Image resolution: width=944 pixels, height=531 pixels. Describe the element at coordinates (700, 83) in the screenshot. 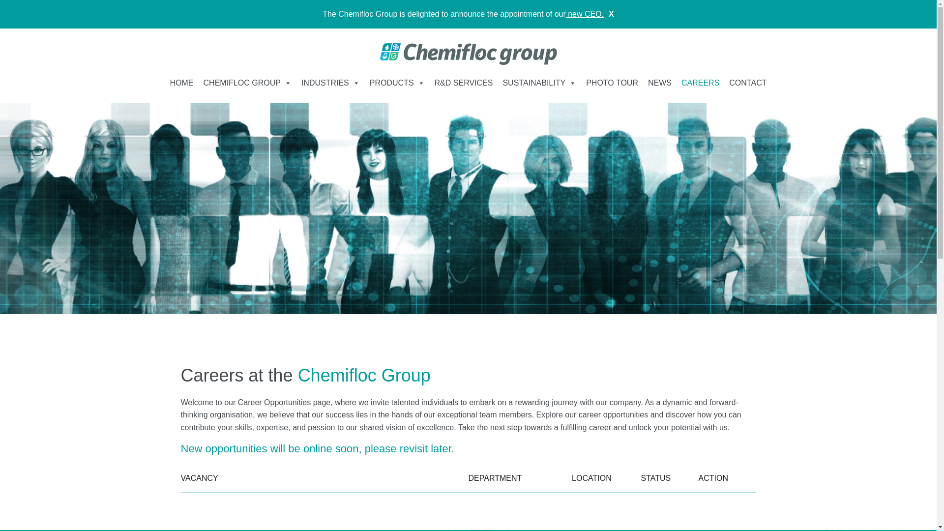

I see `CAREERS` at that location.